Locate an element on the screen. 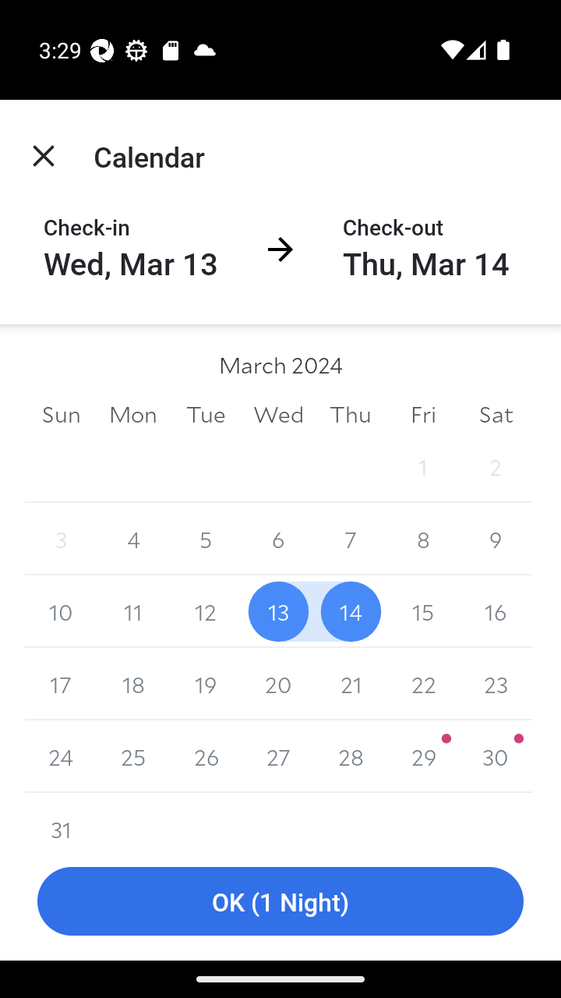 This screenshot has width=561, height=998. 9 9 March 2024 is located at coordinates (496, 540).